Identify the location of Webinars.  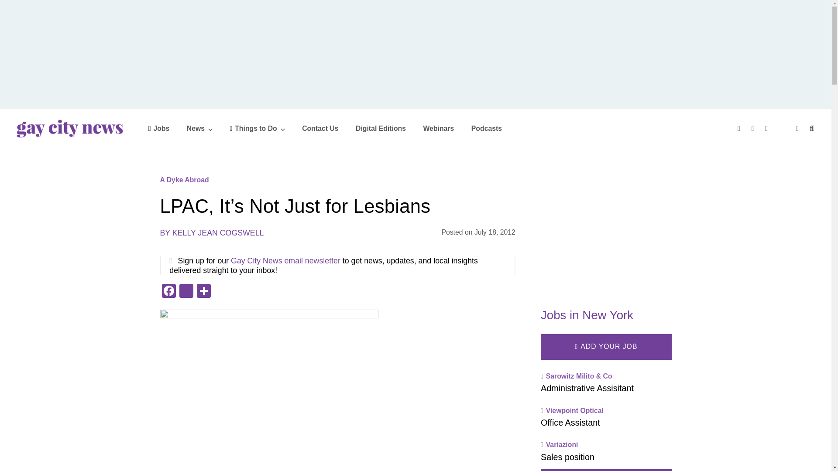
(438, 128).